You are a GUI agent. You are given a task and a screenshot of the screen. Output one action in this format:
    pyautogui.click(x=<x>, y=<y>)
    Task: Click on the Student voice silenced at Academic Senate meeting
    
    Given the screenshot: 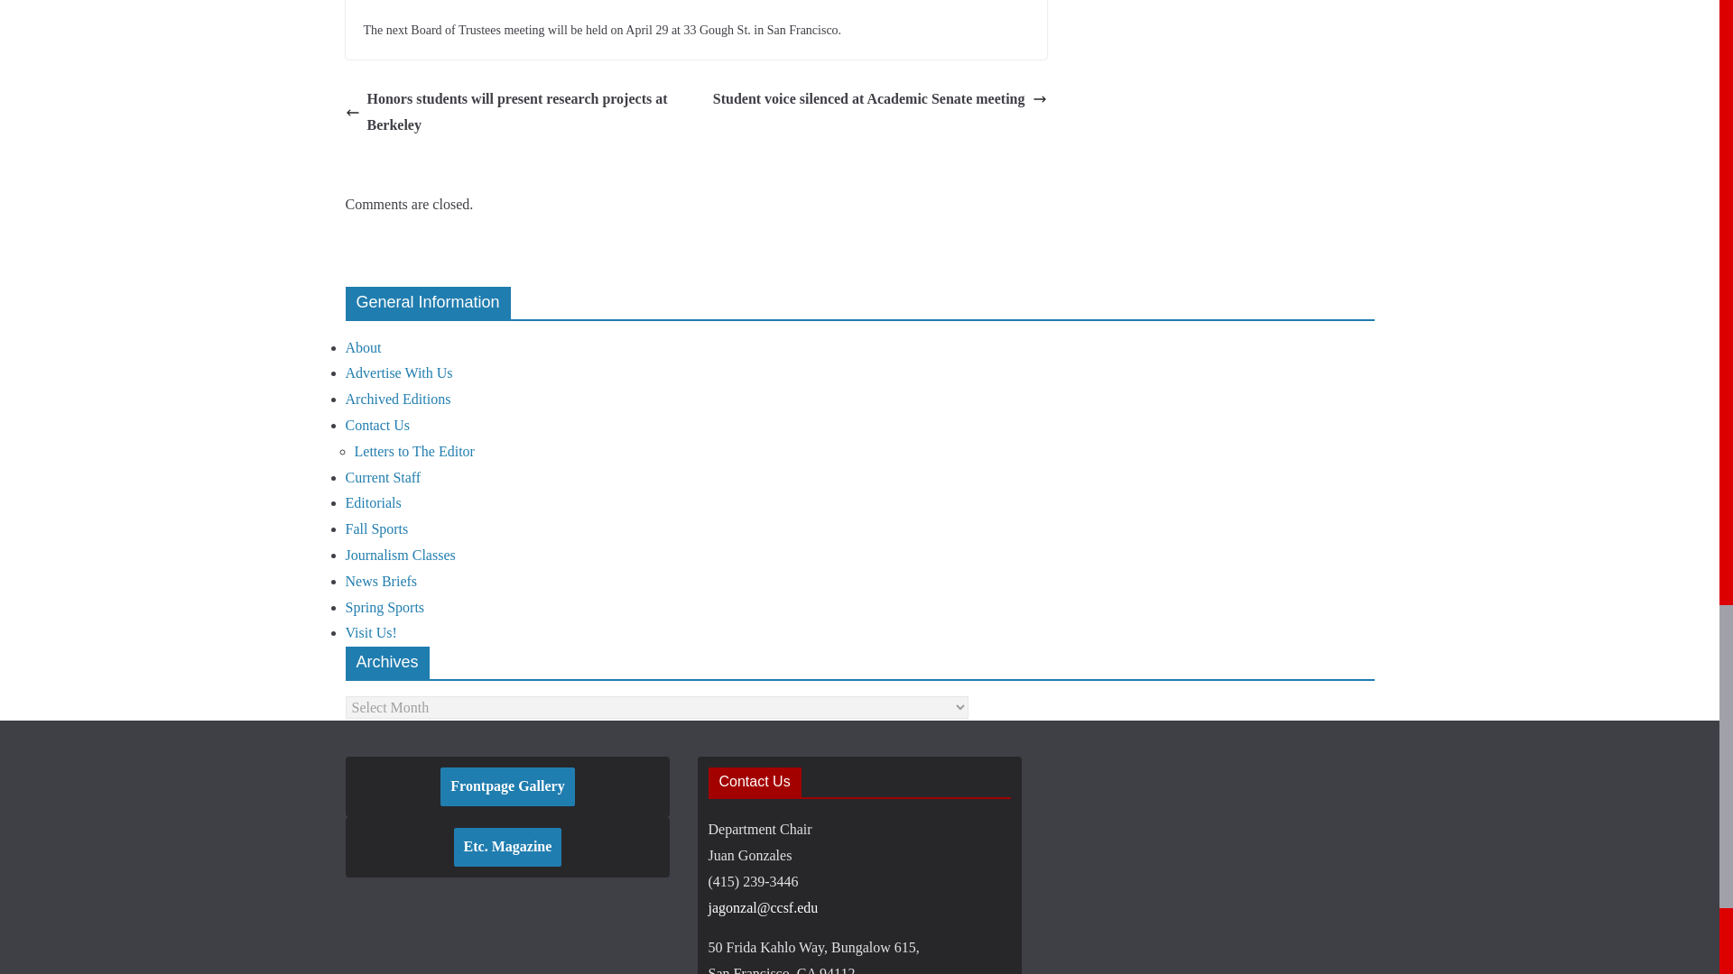 What is the action you would take?
    pyautogui.click(x=879, y=99)
    